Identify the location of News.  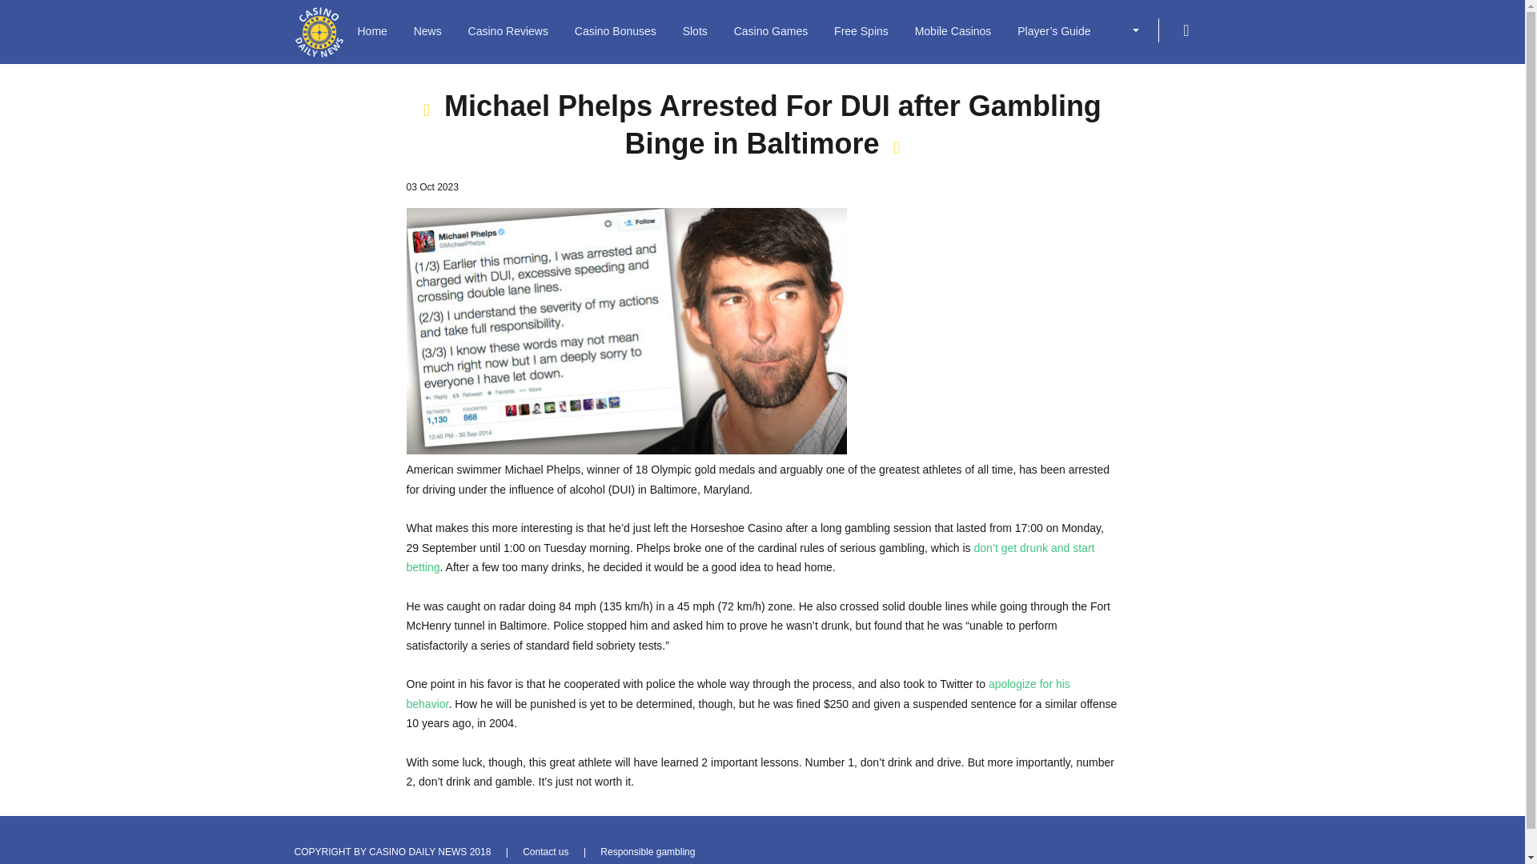
(427, 30).